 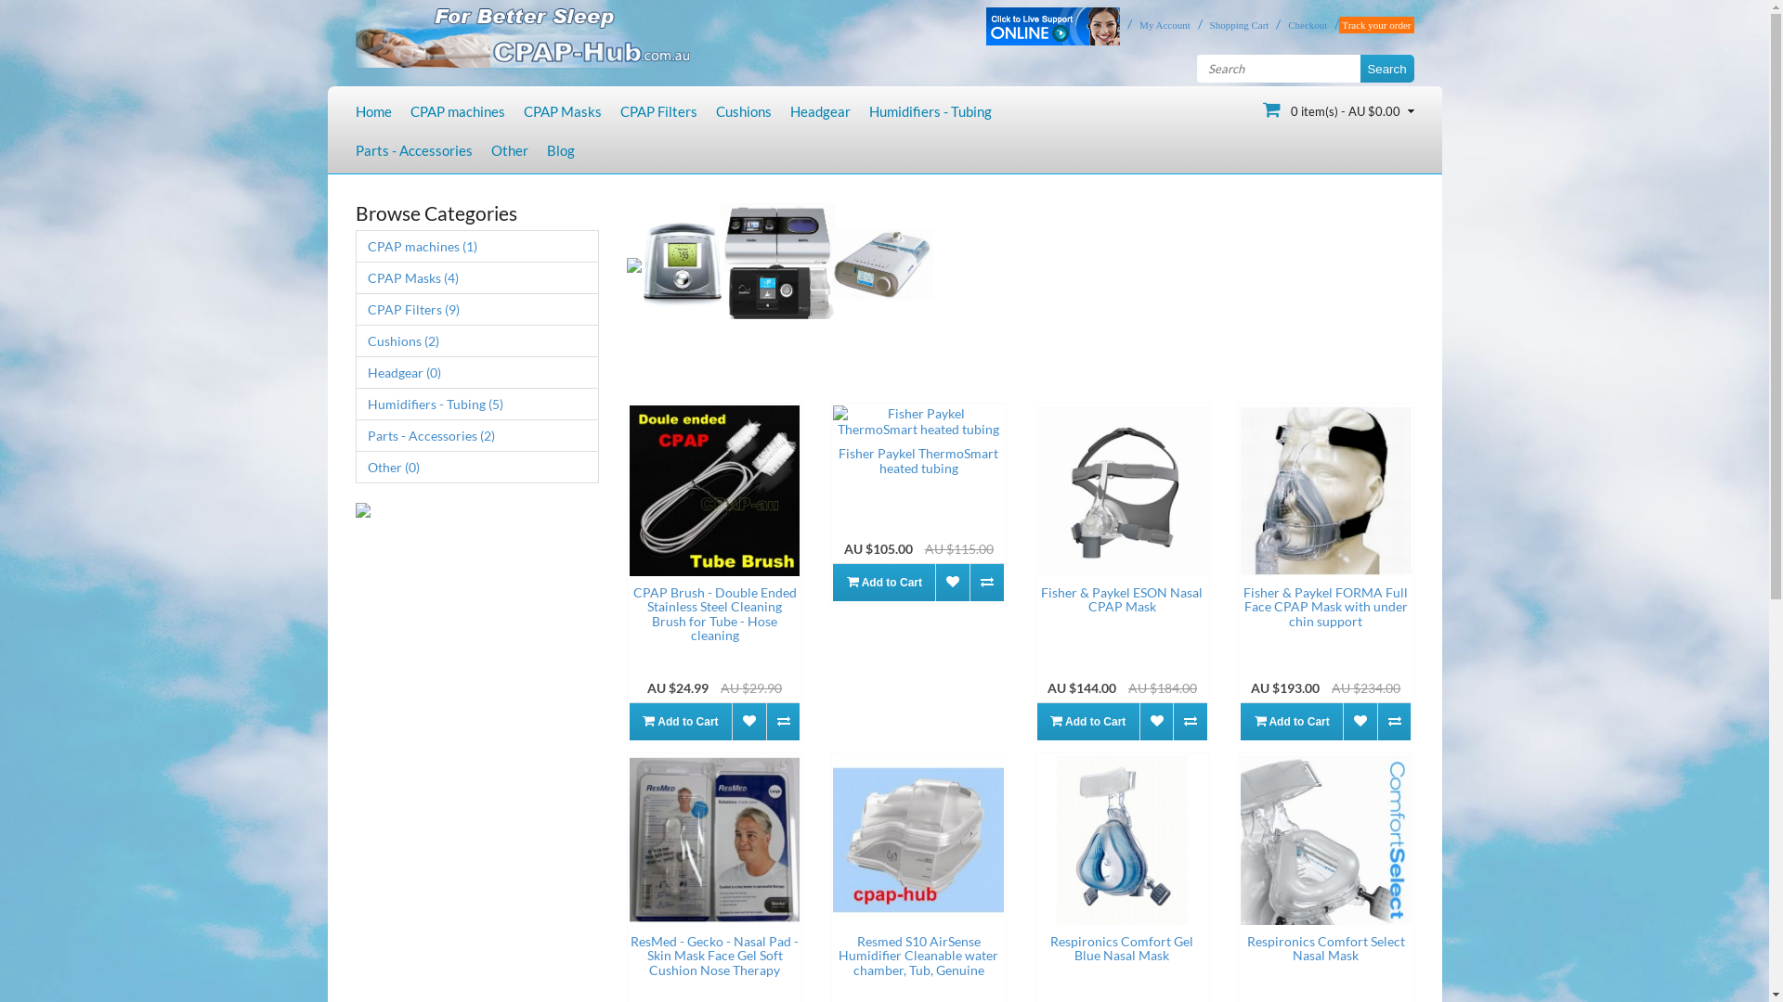 I want to click on CPAP Masks, so click(x=563, y=111).